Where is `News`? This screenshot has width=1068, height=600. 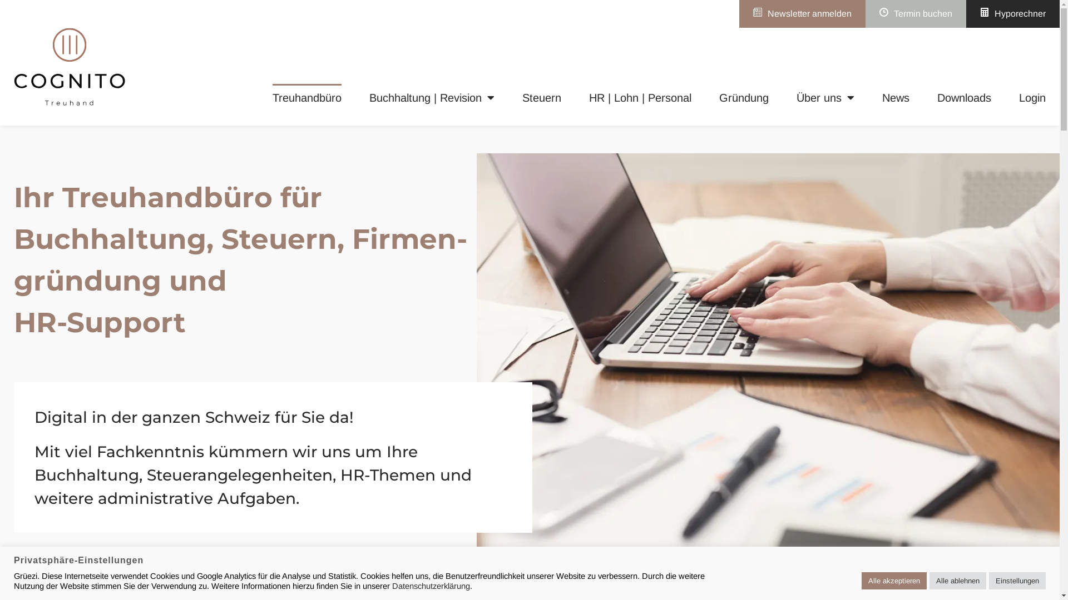 News is located at coordinates (896, 98).